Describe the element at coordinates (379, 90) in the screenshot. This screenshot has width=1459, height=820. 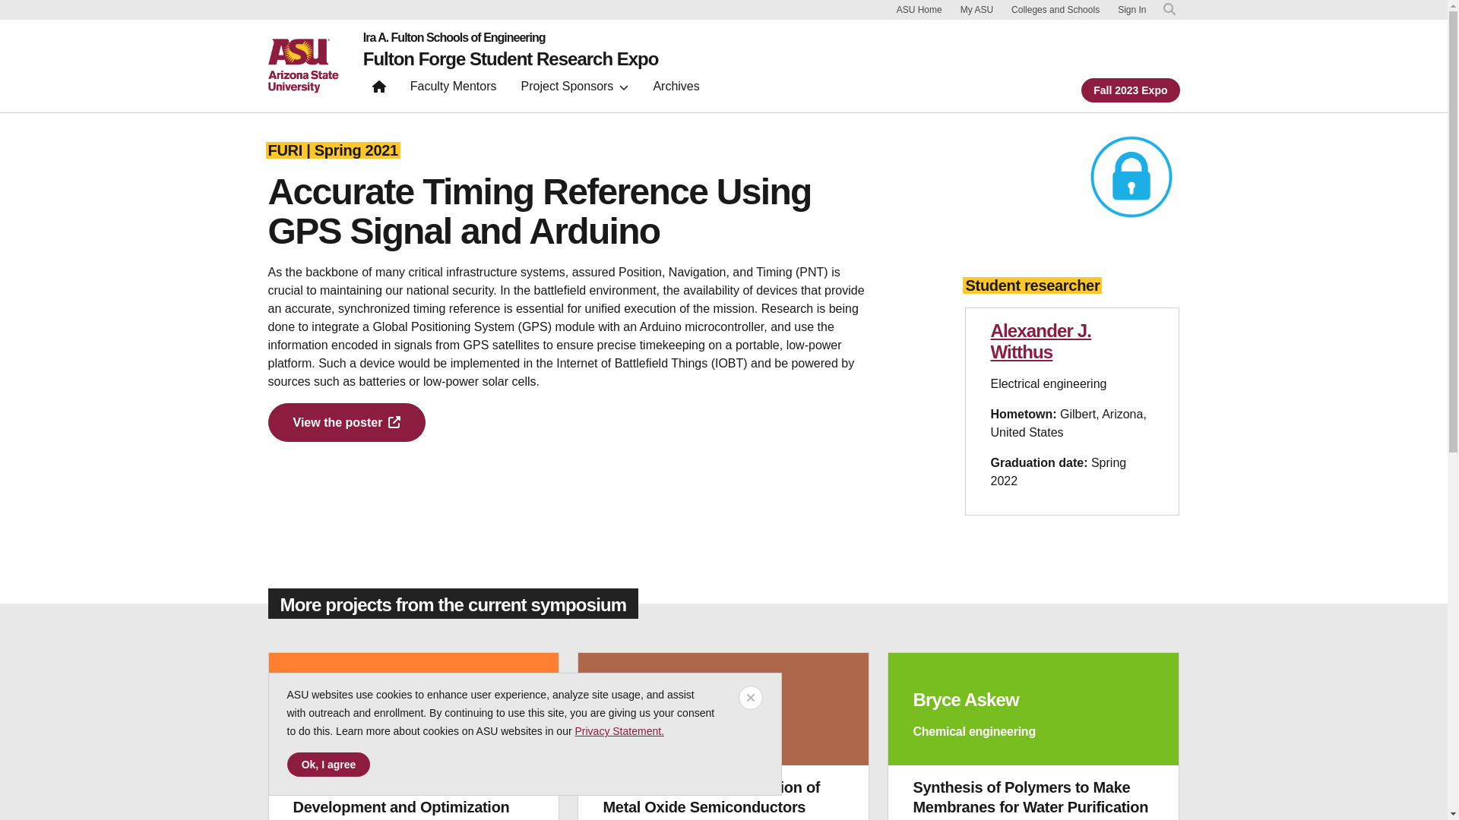
I see `Fulton Forge Student Research Expo home page` at that location.